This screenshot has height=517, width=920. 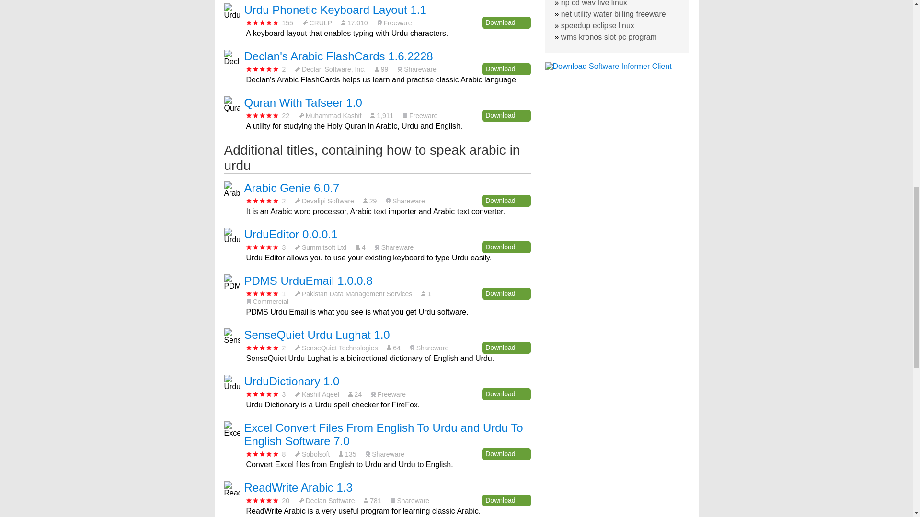 I want to click on Download, so click(x=506, y=293).